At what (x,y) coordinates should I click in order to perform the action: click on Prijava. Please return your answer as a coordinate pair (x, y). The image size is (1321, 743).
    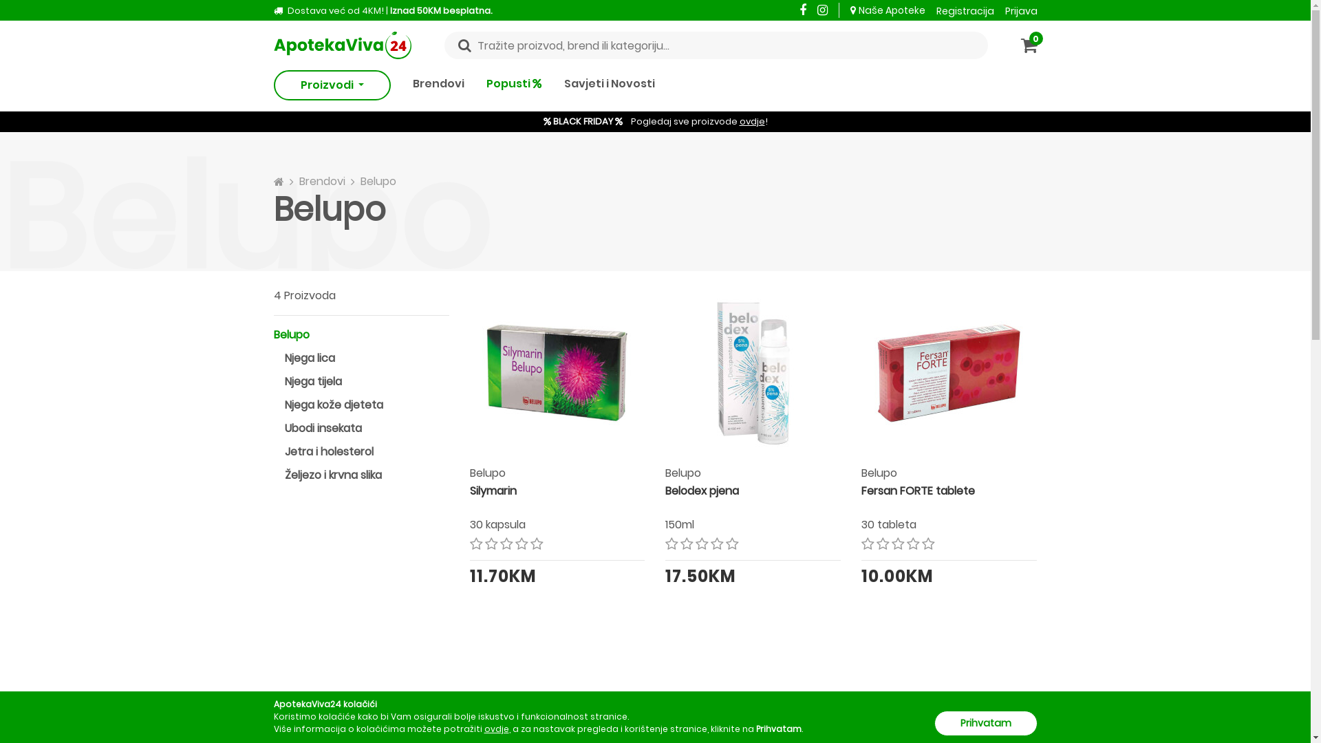
    Looking at the image, I should click on (1021, 10).